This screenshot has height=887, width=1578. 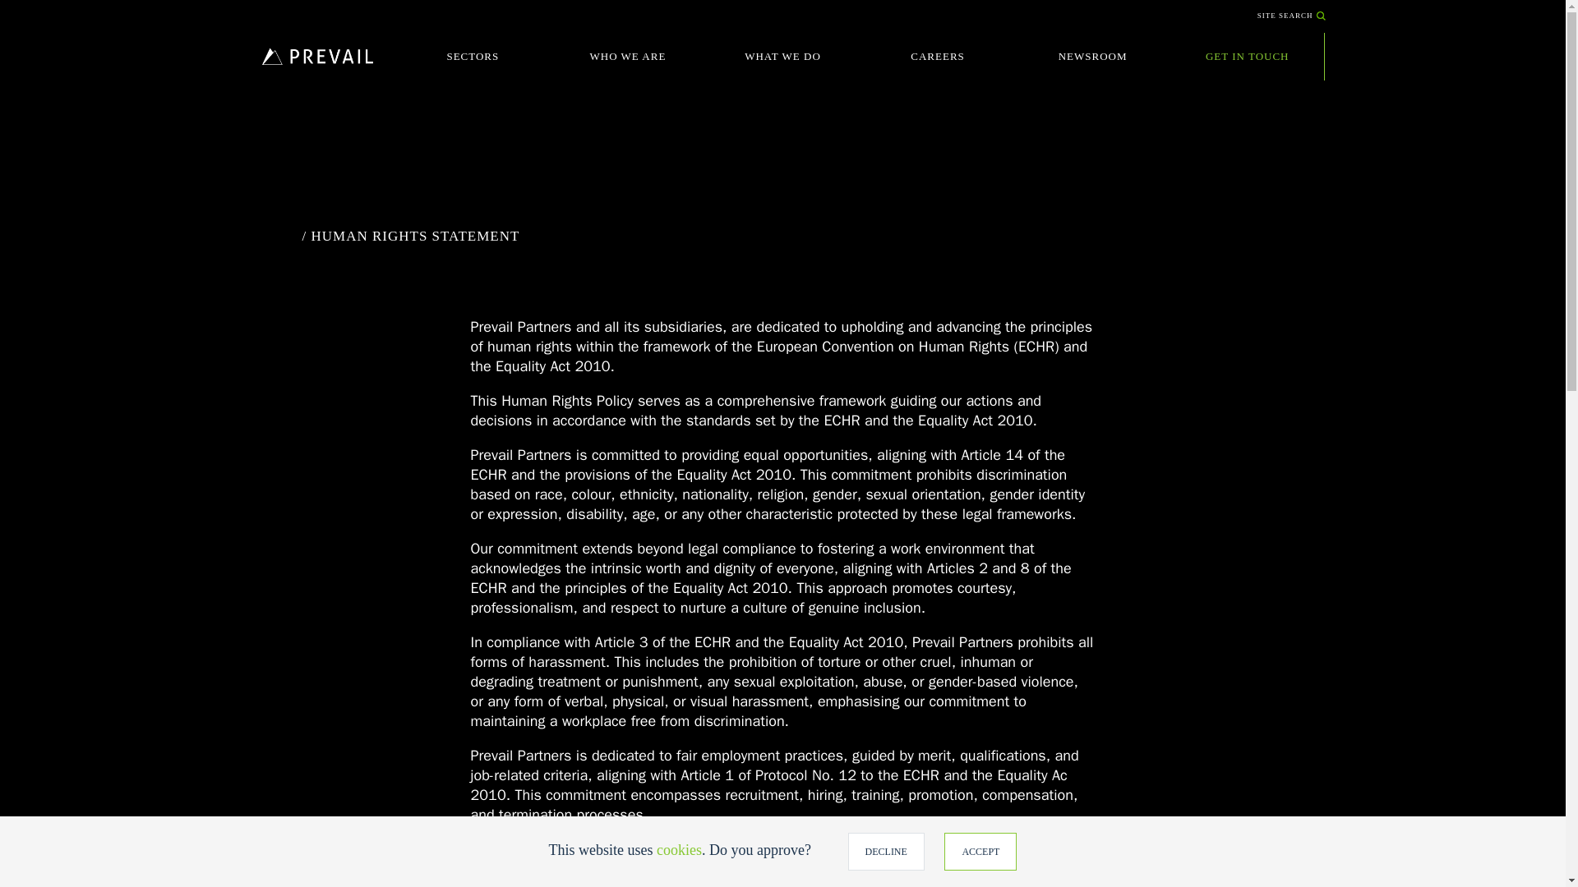 I want to click on SECTORS, so click(x=473, y=56).